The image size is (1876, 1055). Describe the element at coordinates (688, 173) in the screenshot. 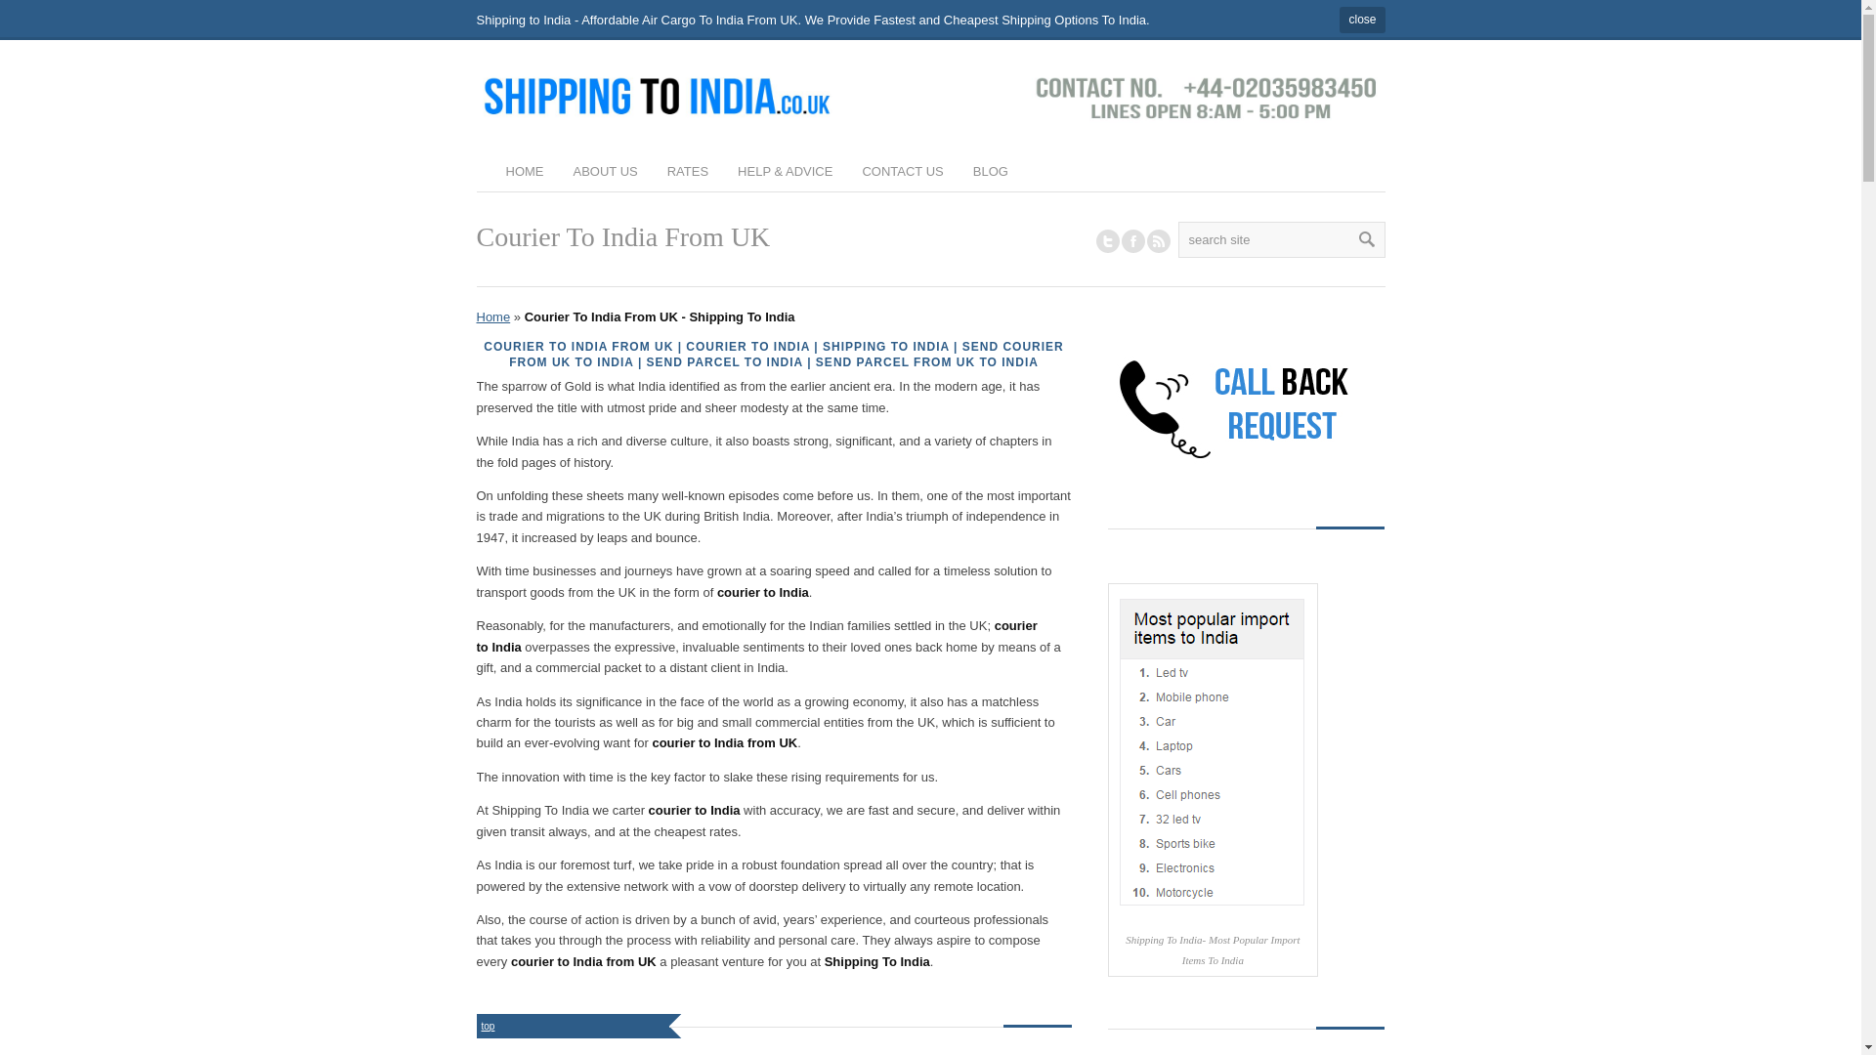

I see `RATES` at that location.